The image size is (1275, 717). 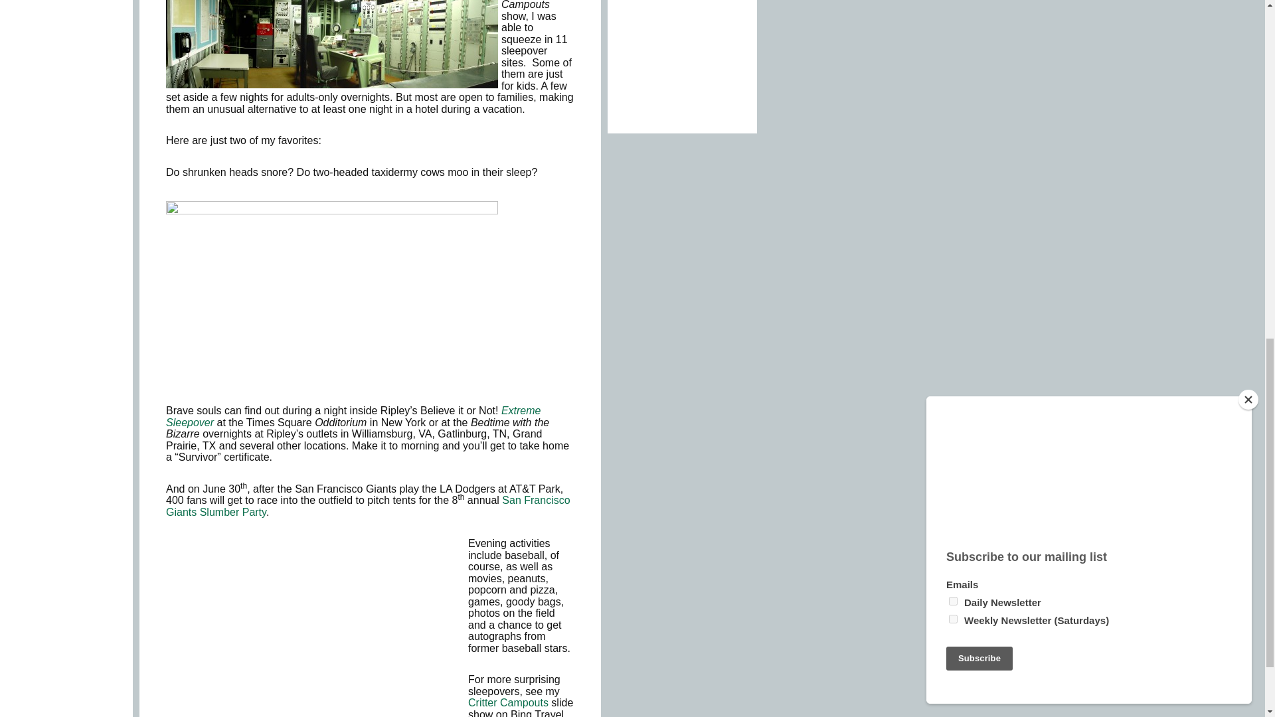 I want to click on Extreme Sleepover, so click(x=353, y=416).